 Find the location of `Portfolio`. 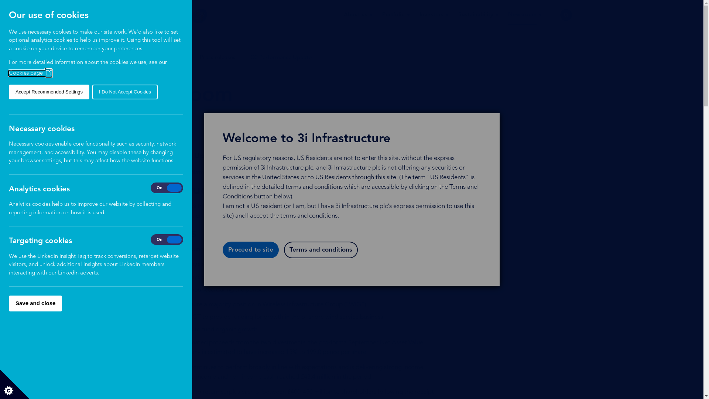

Portfolio is located at coordinates (393, 10).